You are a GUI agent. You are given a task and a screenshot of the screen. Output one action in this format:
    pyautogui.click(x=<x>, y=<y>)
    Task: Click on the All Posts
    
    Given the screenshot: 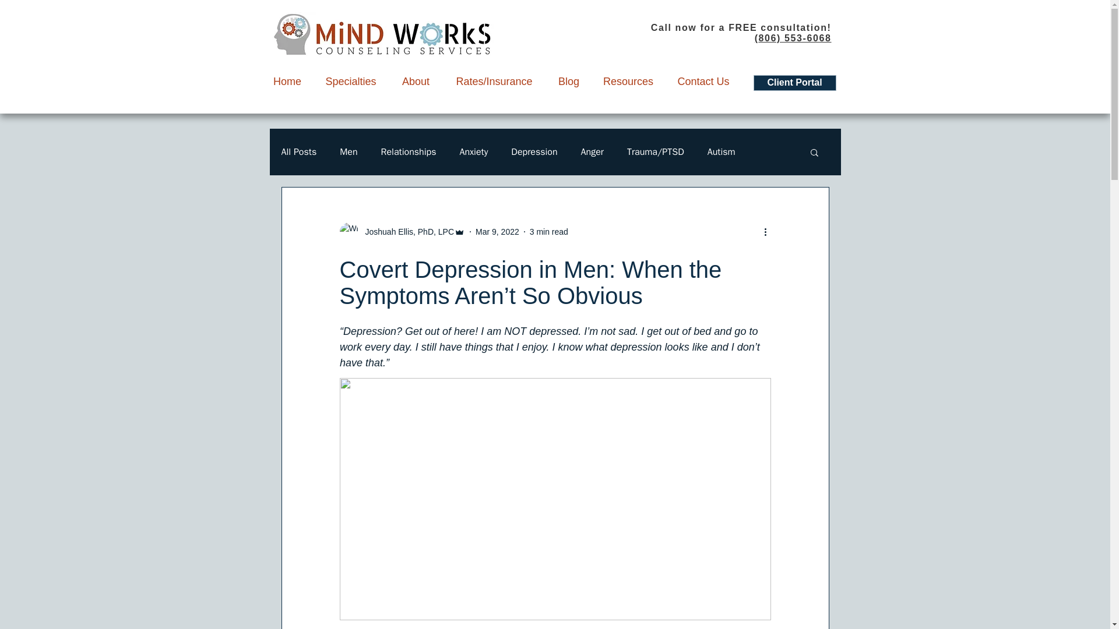 What is the action you would take?
    pyautogui.click(x=298, y=151)
    